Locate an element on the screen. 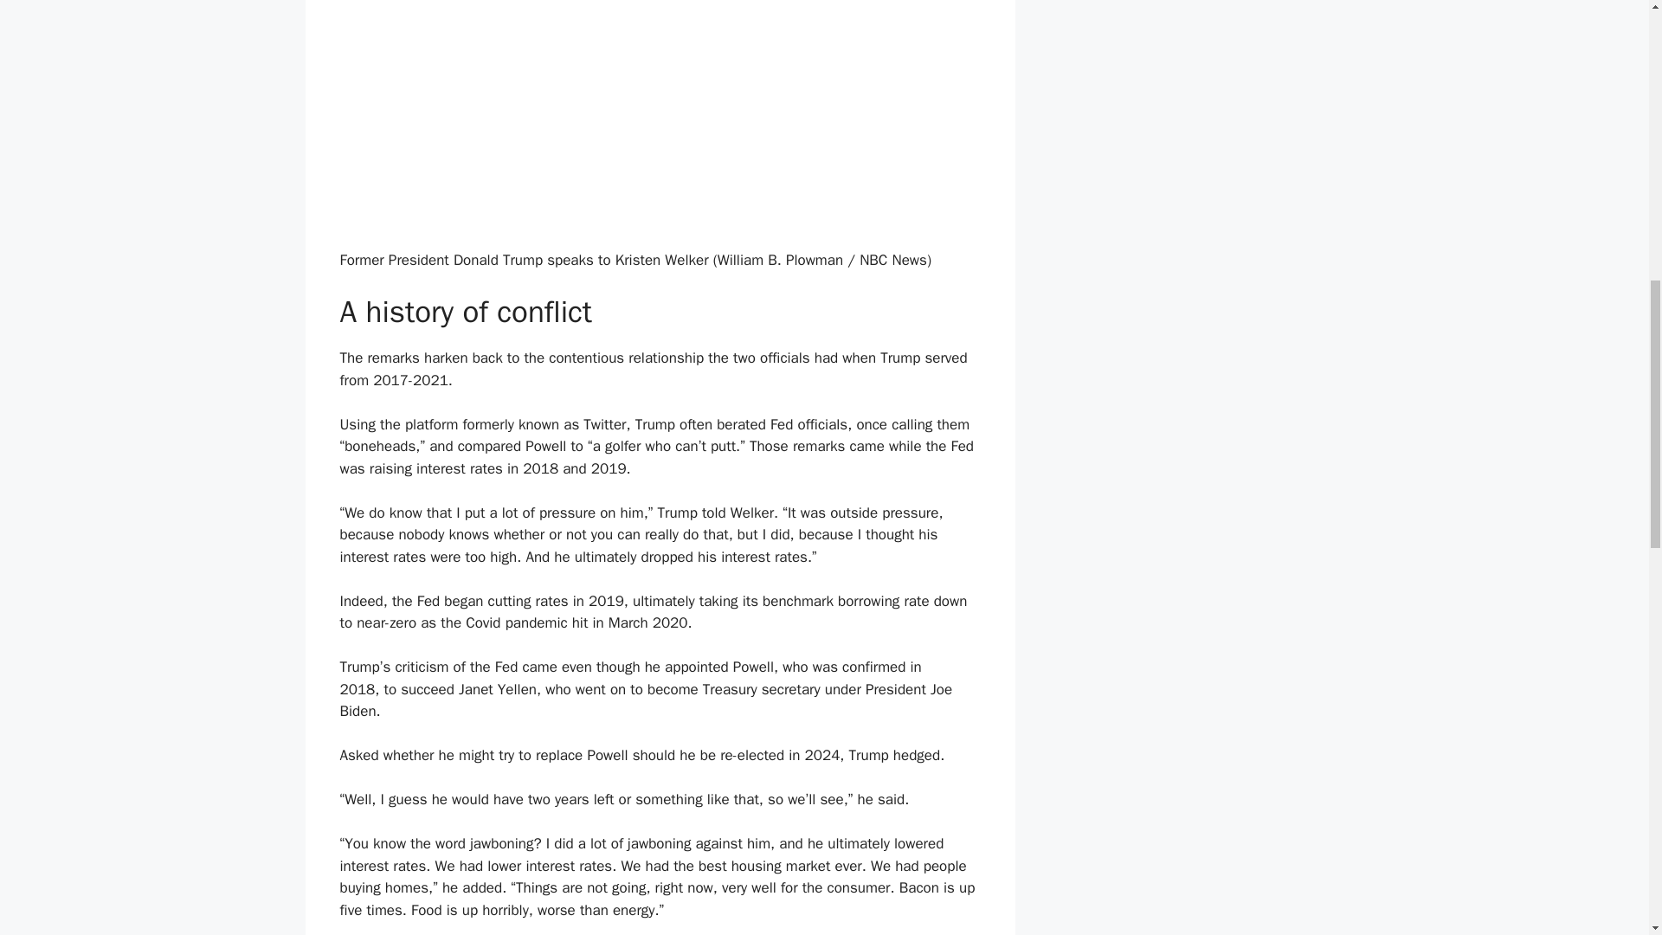  Scroll back to top is located at coordinates (1606, 822).